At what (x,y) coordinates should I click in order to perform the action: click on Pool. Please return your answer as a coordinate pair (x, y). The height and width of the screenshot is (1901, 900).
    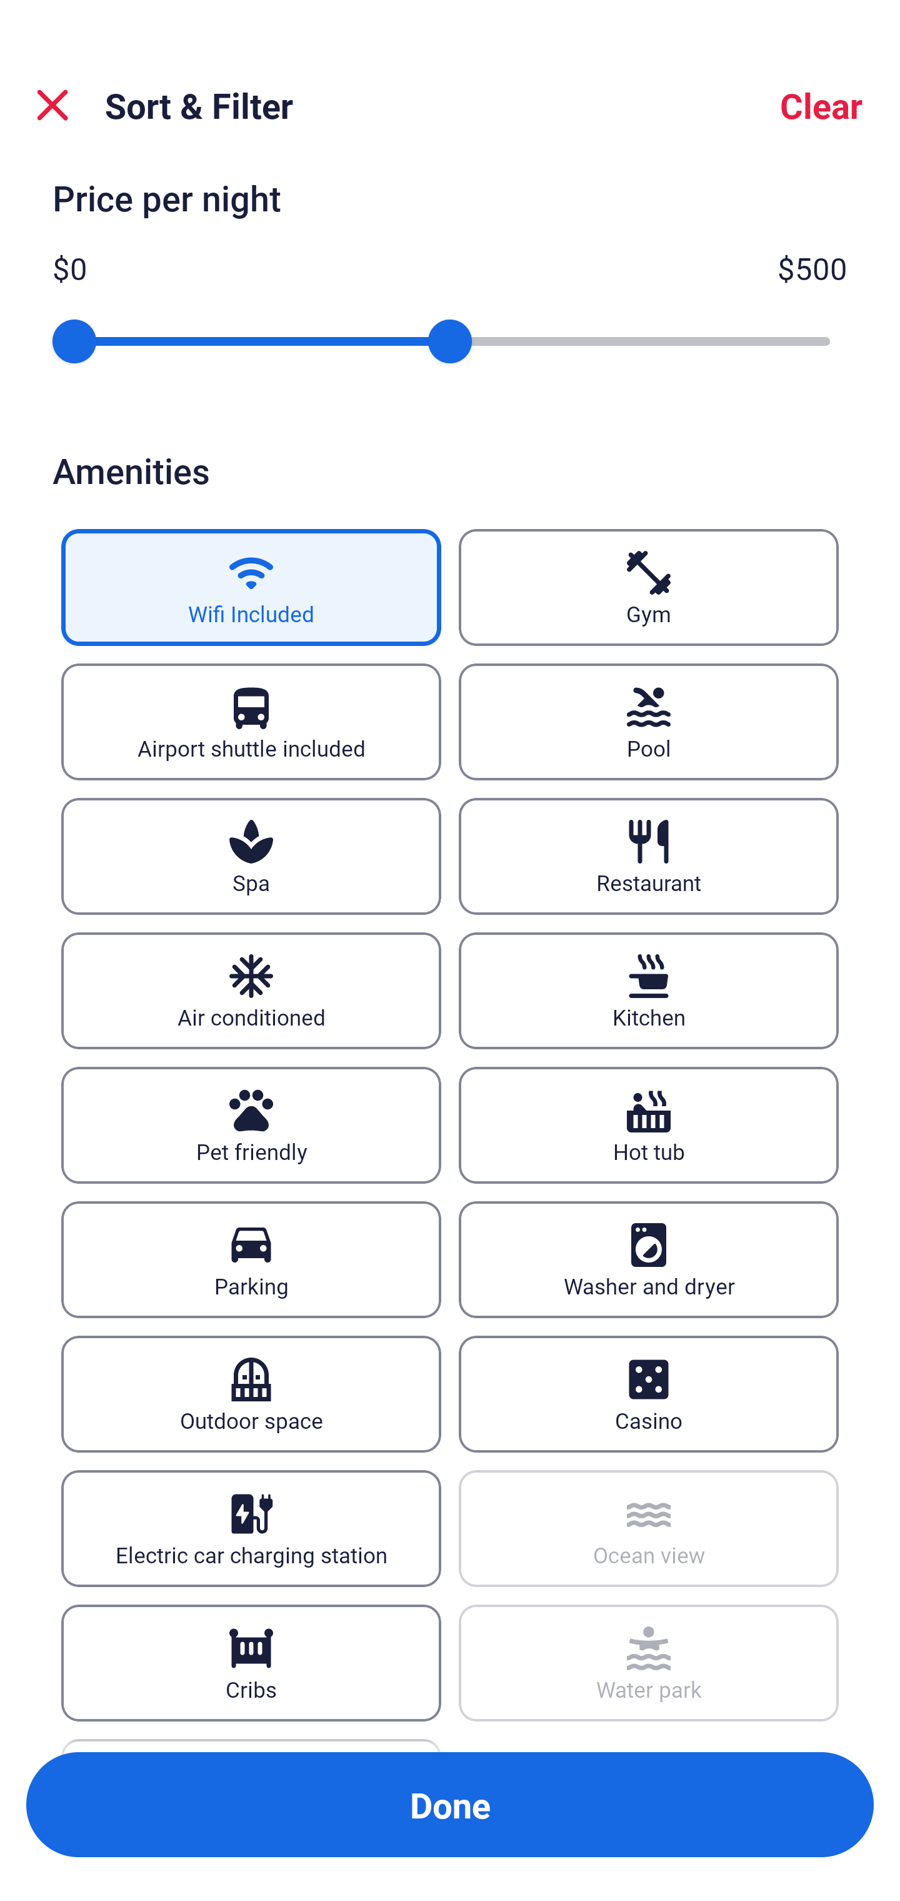
    Looking at the image, I should click on (649, 722).